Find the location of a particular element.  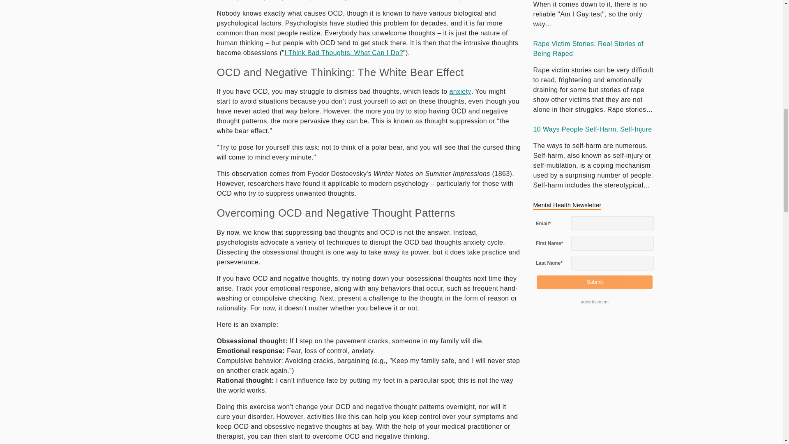

Submit is located at coordinates (594, 282).